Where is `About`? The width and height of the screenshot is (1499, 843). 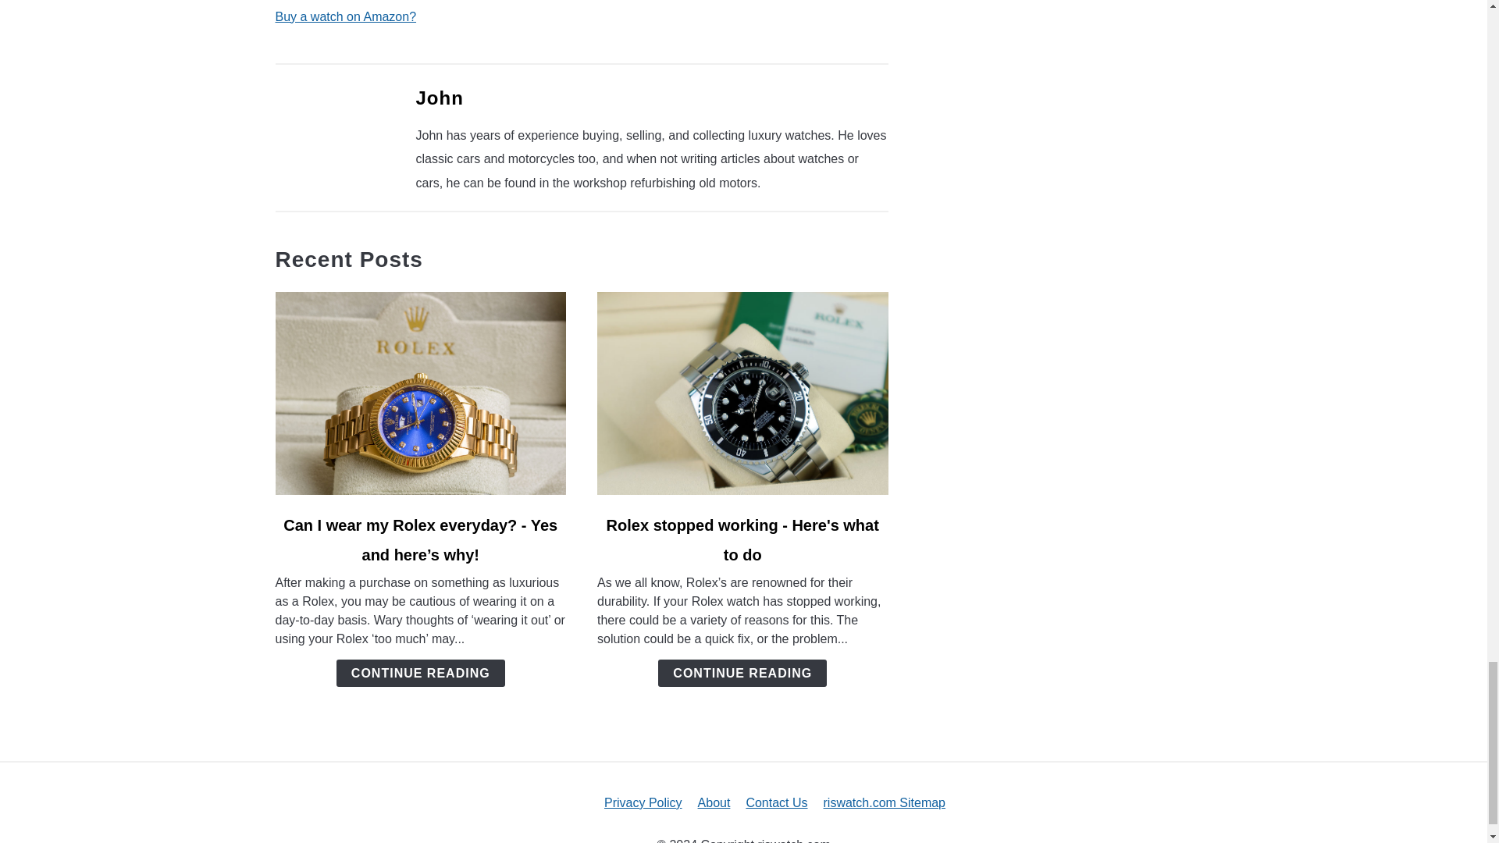 About is located at coordinates (714, 802).